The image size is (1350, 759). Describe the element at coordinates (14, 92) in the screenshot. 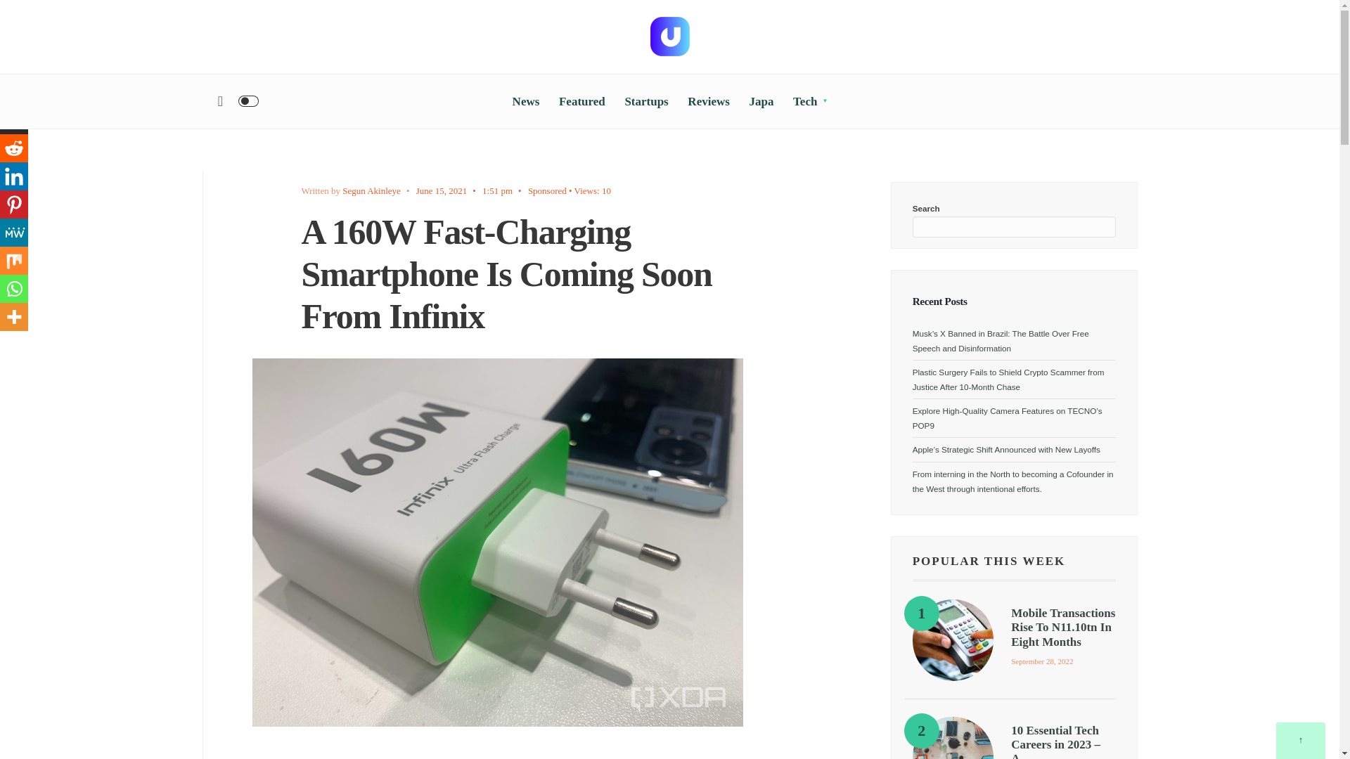

I see `Facebook` at that location.